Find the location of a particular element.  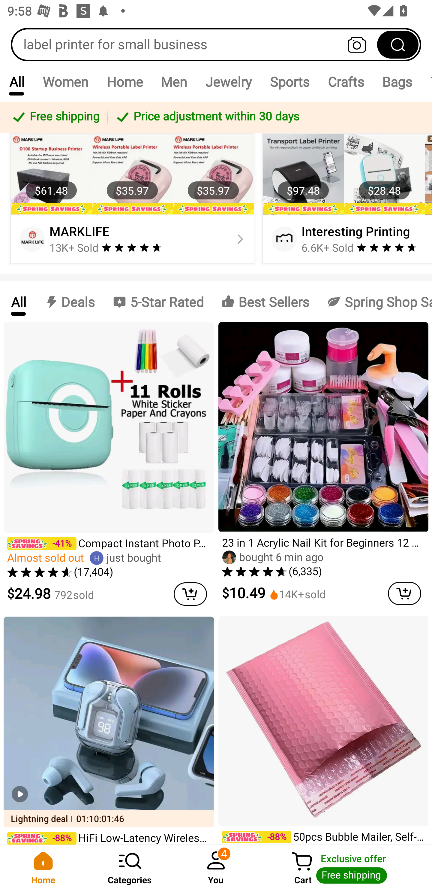

Price adjustment within 30 days is located at coordinates (268, 117).